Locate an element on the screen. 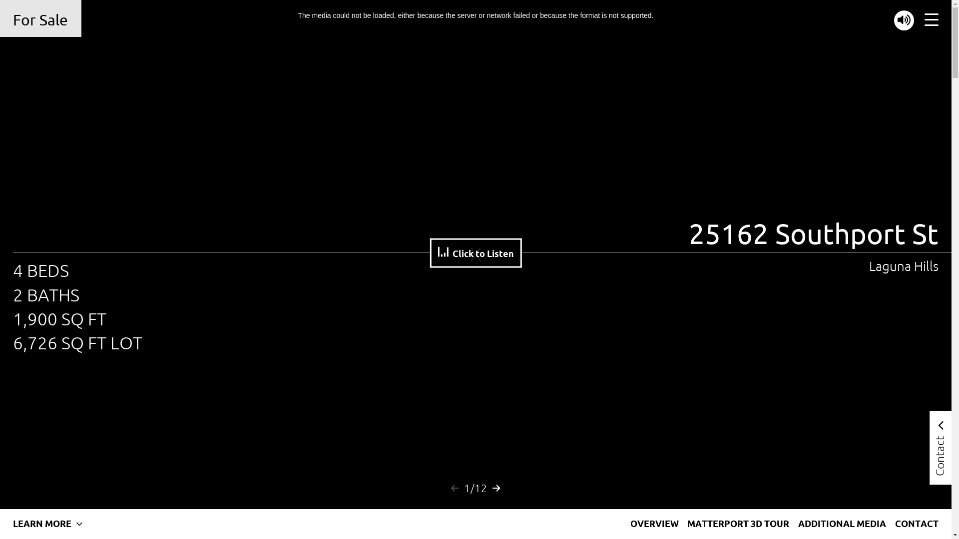 The image size is (959, 539). ADDITIONAL MEDIA is located at coordinates (842, 524).